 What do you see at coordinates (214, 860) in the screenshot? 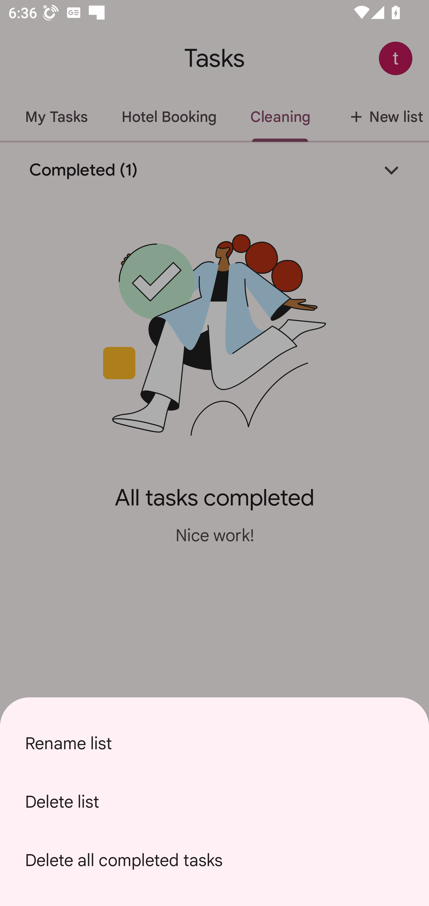
I see `Delete all completed tasks` at bounding box center [214, 860].